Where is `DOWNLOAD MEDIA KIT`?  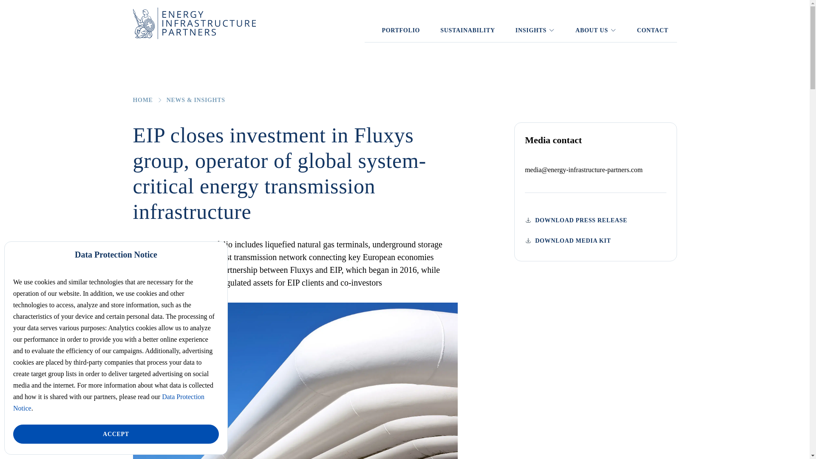 DOWNLOAD MEDIA KIT is located at coordinates (567, 241).